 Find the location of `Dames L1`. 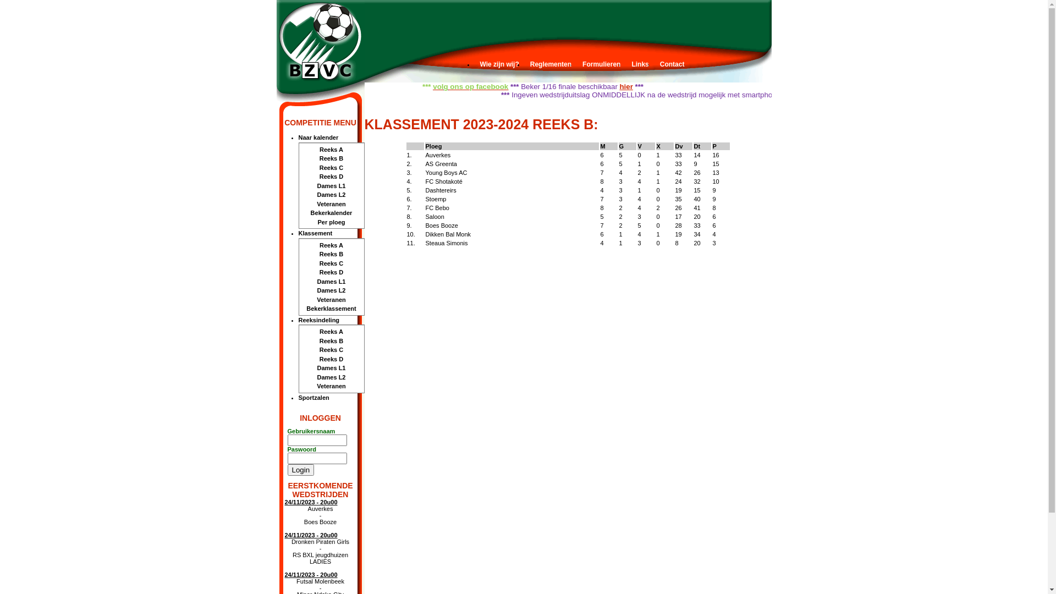

Dames L1 is located at coordinates (332, 369).